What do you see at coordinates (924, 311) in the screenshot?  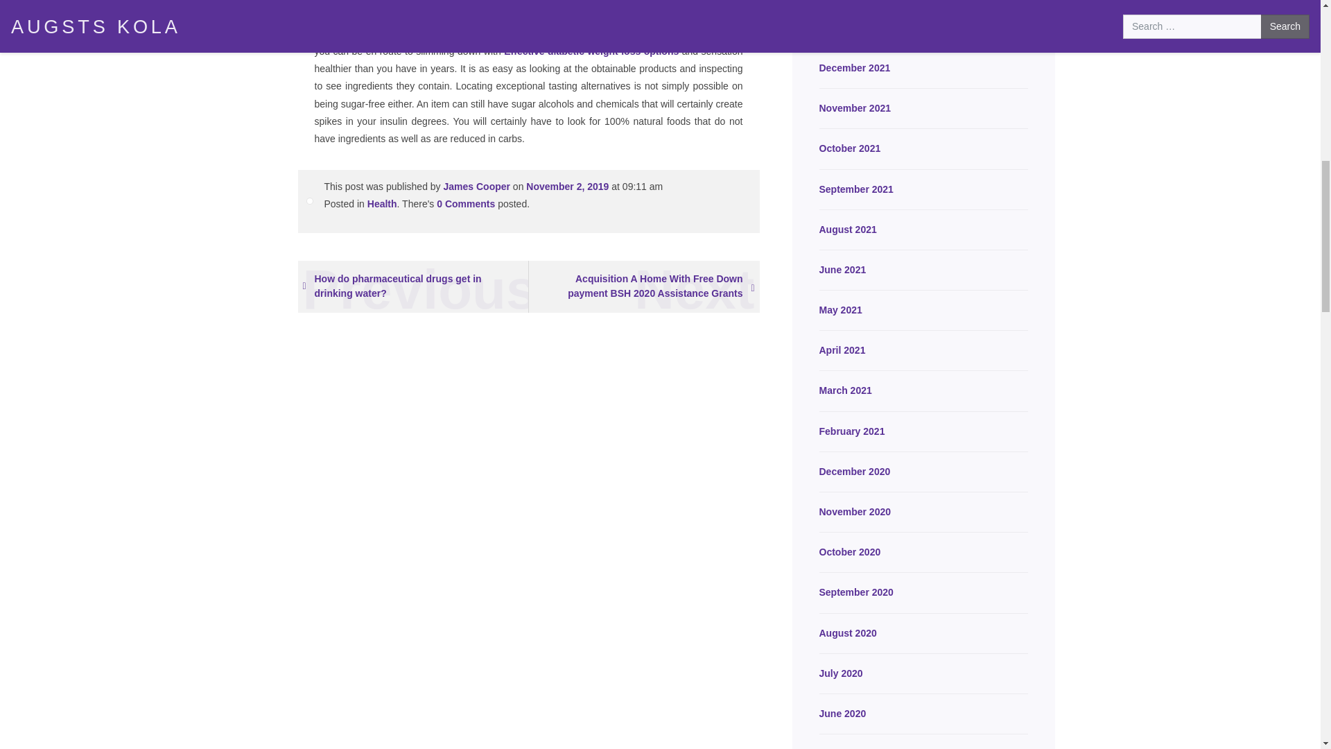 I see `May 2021` at bounding box center [924, 311].